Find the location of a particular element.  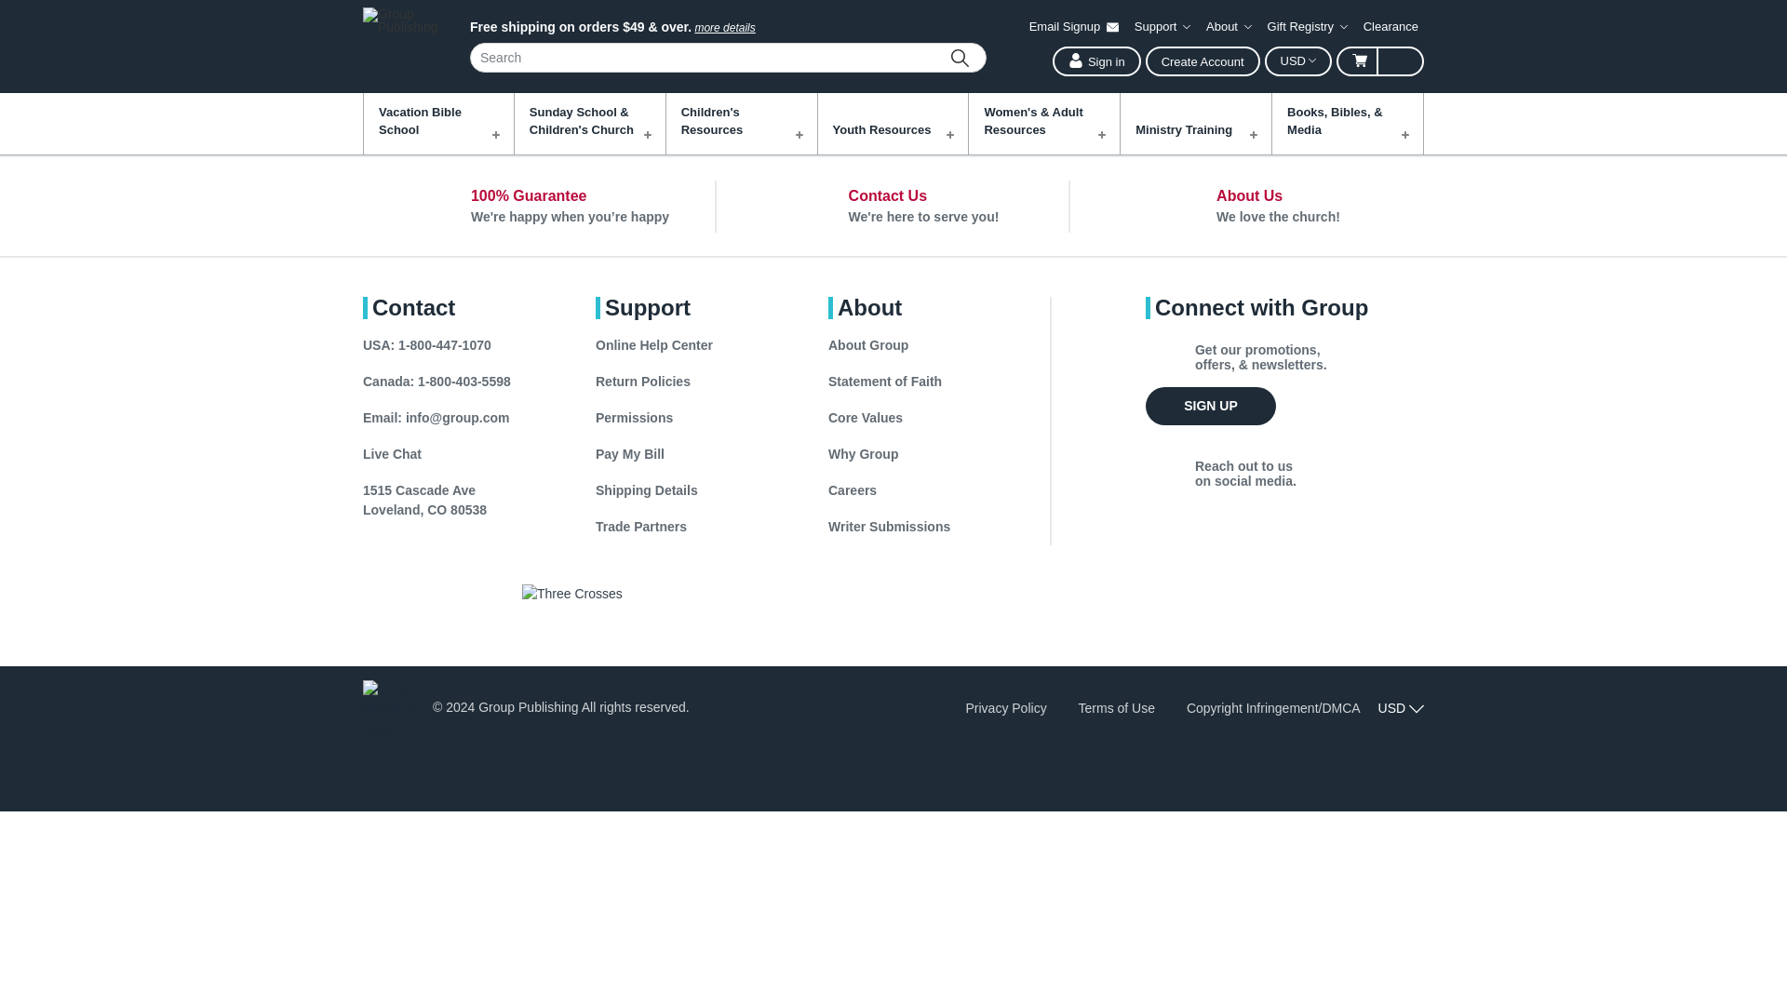

Gift Registry is located at coordinates (1307, 26).